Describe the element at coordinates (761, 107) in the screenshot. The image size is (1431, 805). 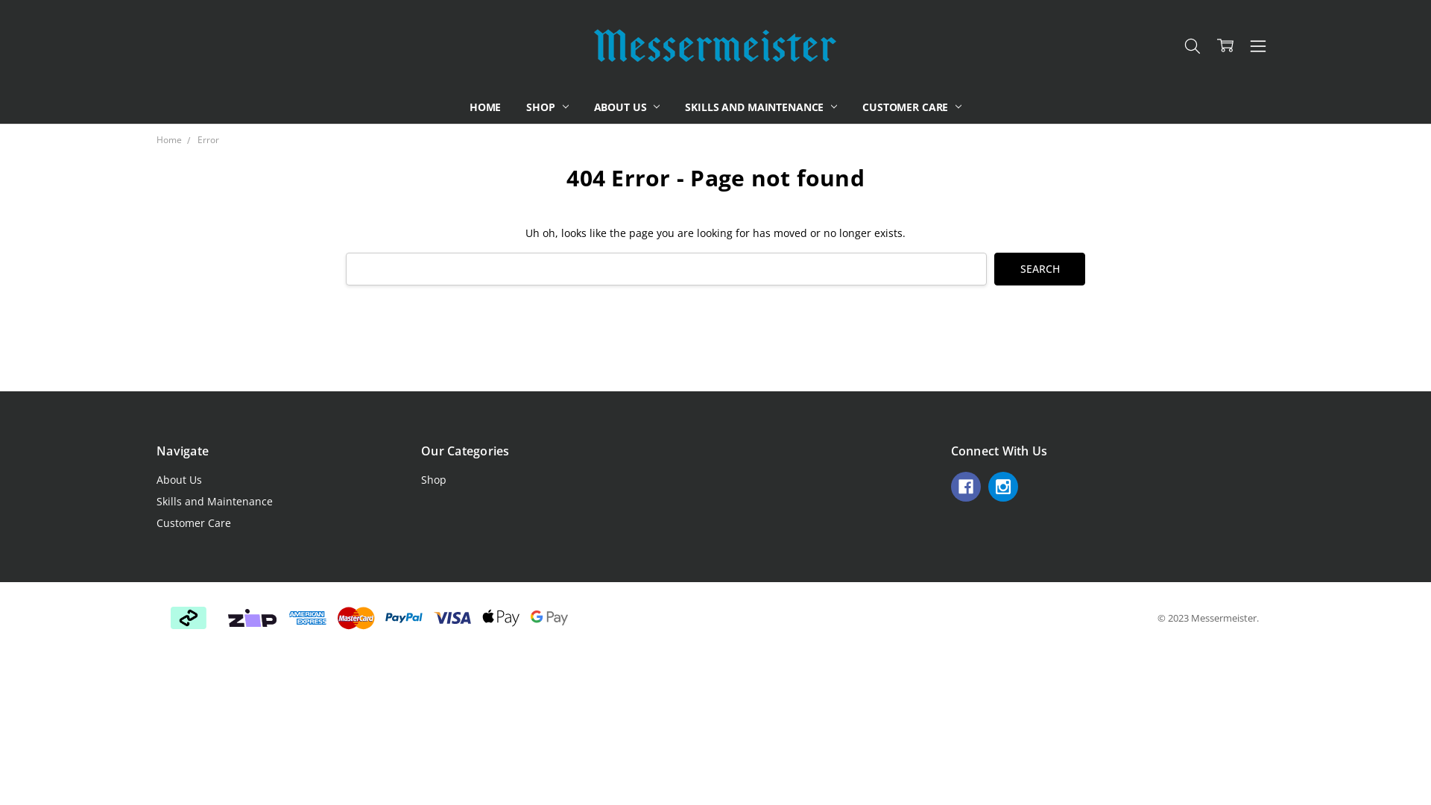
I see `SKILLS AND MAINTENANCE` at that location.